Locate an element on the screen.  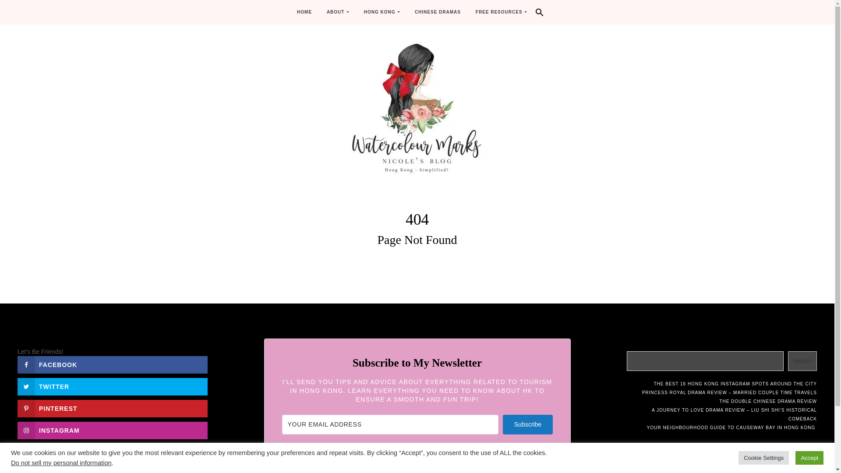
THE BEST 16 HONG KONG INSTAGRAM SPOTS AROUND THE CITY is located at coordinates (735, 384).